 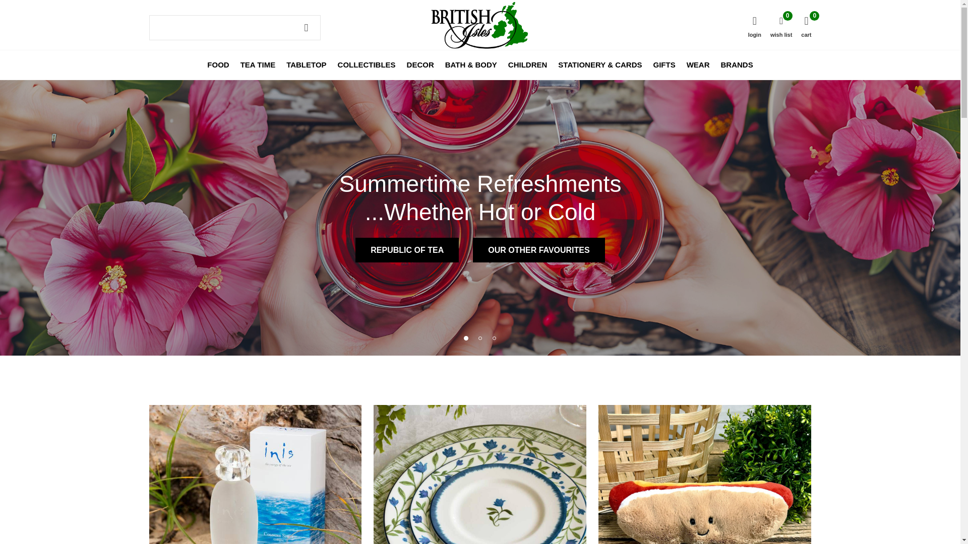 I want to click on TEA TIME, so click(x=257, y=64).